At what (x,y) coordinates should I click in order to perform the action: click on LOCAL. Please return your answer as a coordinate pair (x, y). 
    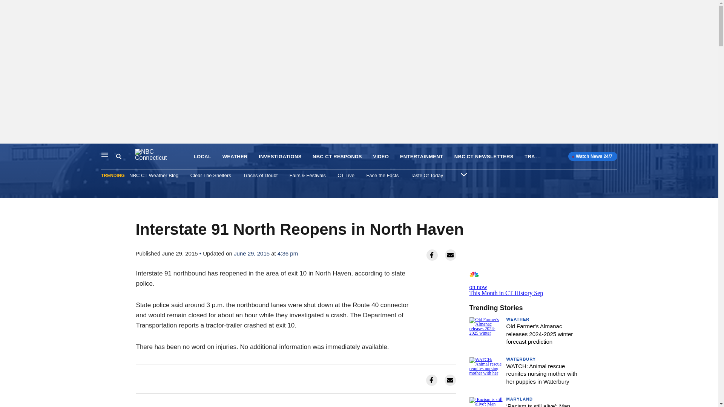
    Looking at the image, I should click on (202, 157).